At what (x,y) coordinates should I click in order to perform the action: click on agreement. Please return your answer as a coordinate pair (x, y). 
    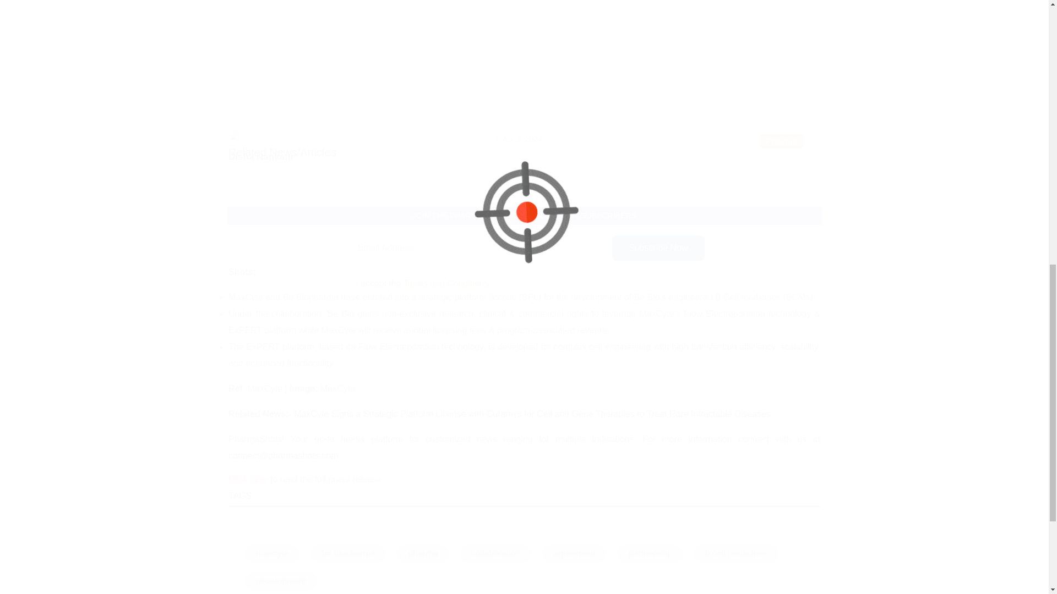
    Looking at the image, I should click on (574, 553).